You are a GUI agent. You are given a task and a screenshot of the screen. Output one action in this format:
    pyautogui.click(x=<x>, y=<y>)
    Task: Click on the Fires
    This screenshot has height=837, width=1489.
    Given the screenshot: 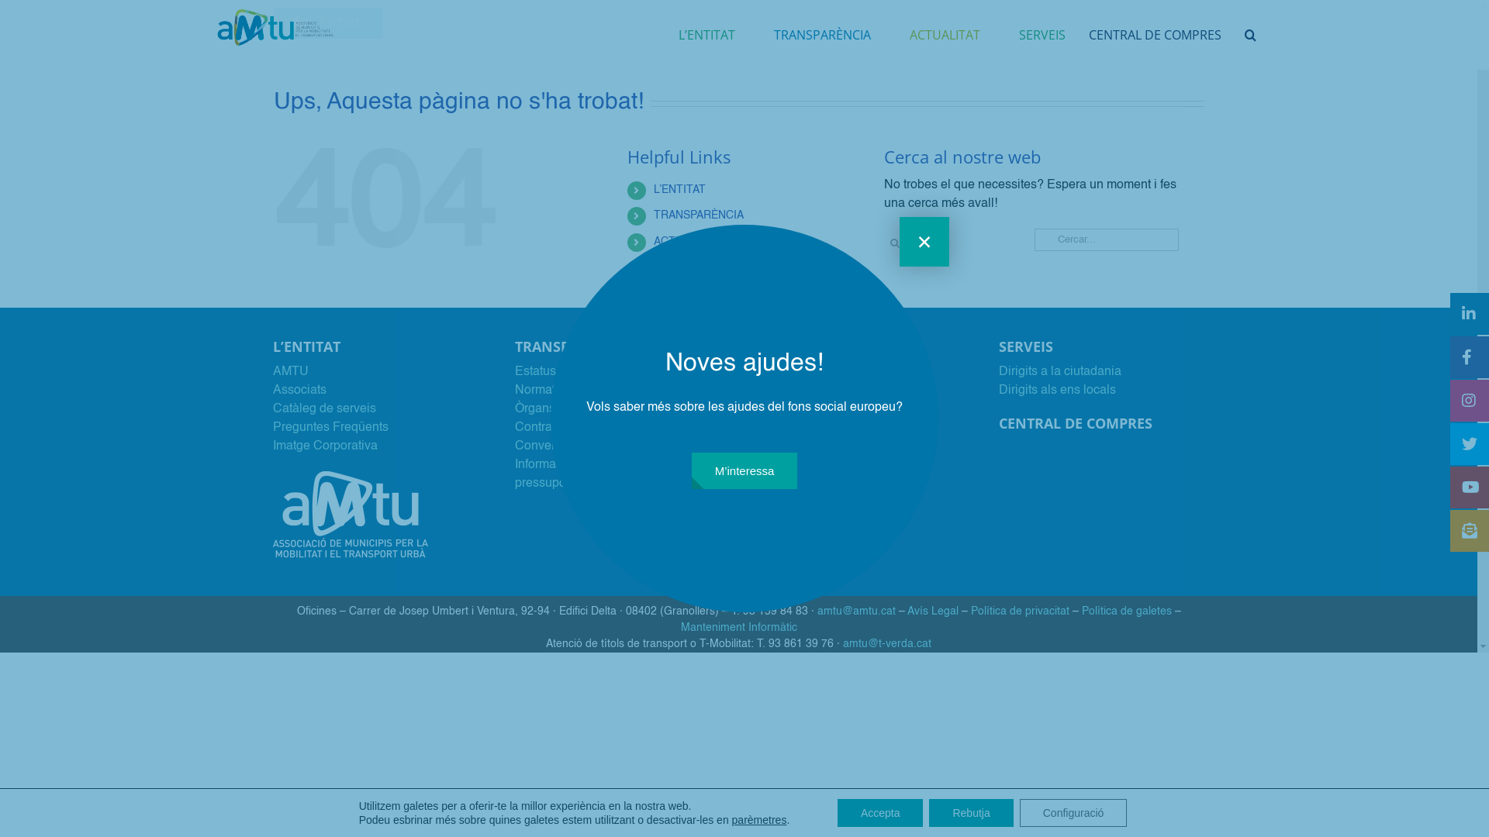 What is the action you would take?
    pyautogui.click(x=771, y=409)
    